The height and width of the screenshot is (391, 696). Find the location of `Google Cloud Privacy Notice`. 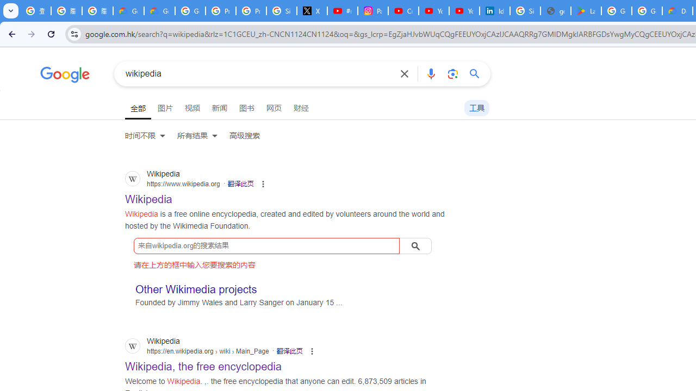

Google Cloud Privacy Notice is located at coordinates (128, 11).